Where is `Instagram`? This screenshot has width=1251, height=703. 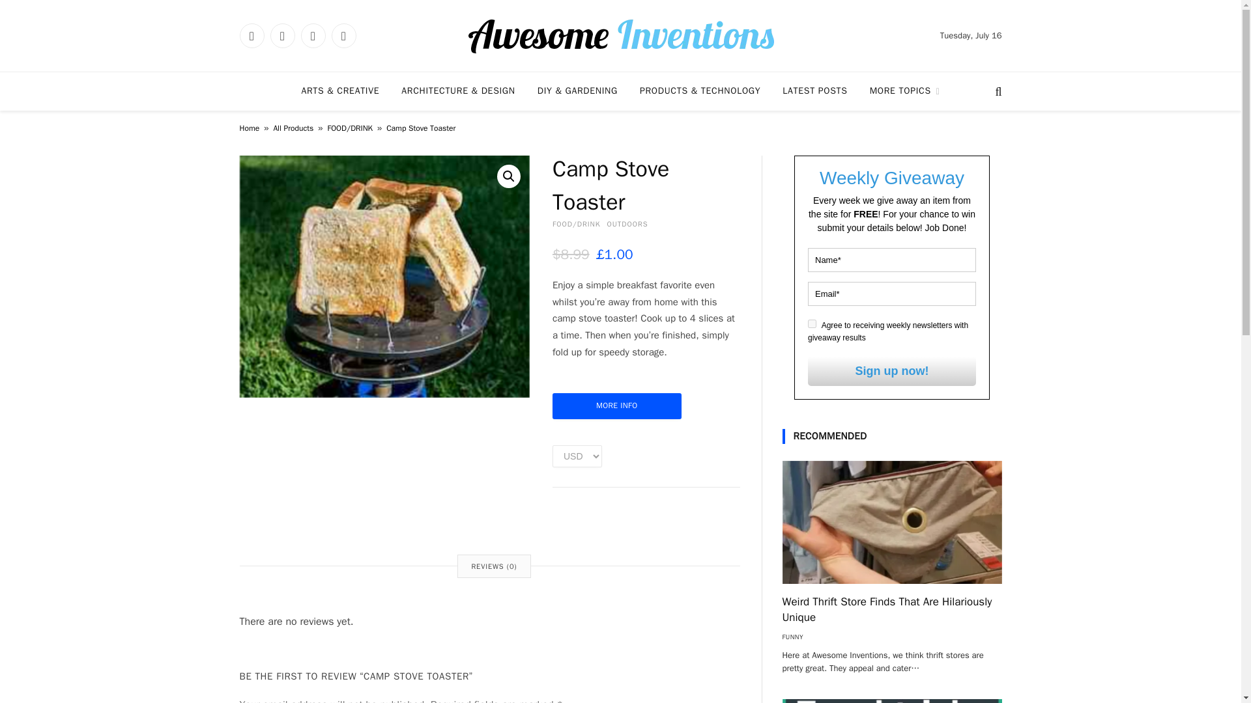
Instagram is located at coordinates (313, 35).